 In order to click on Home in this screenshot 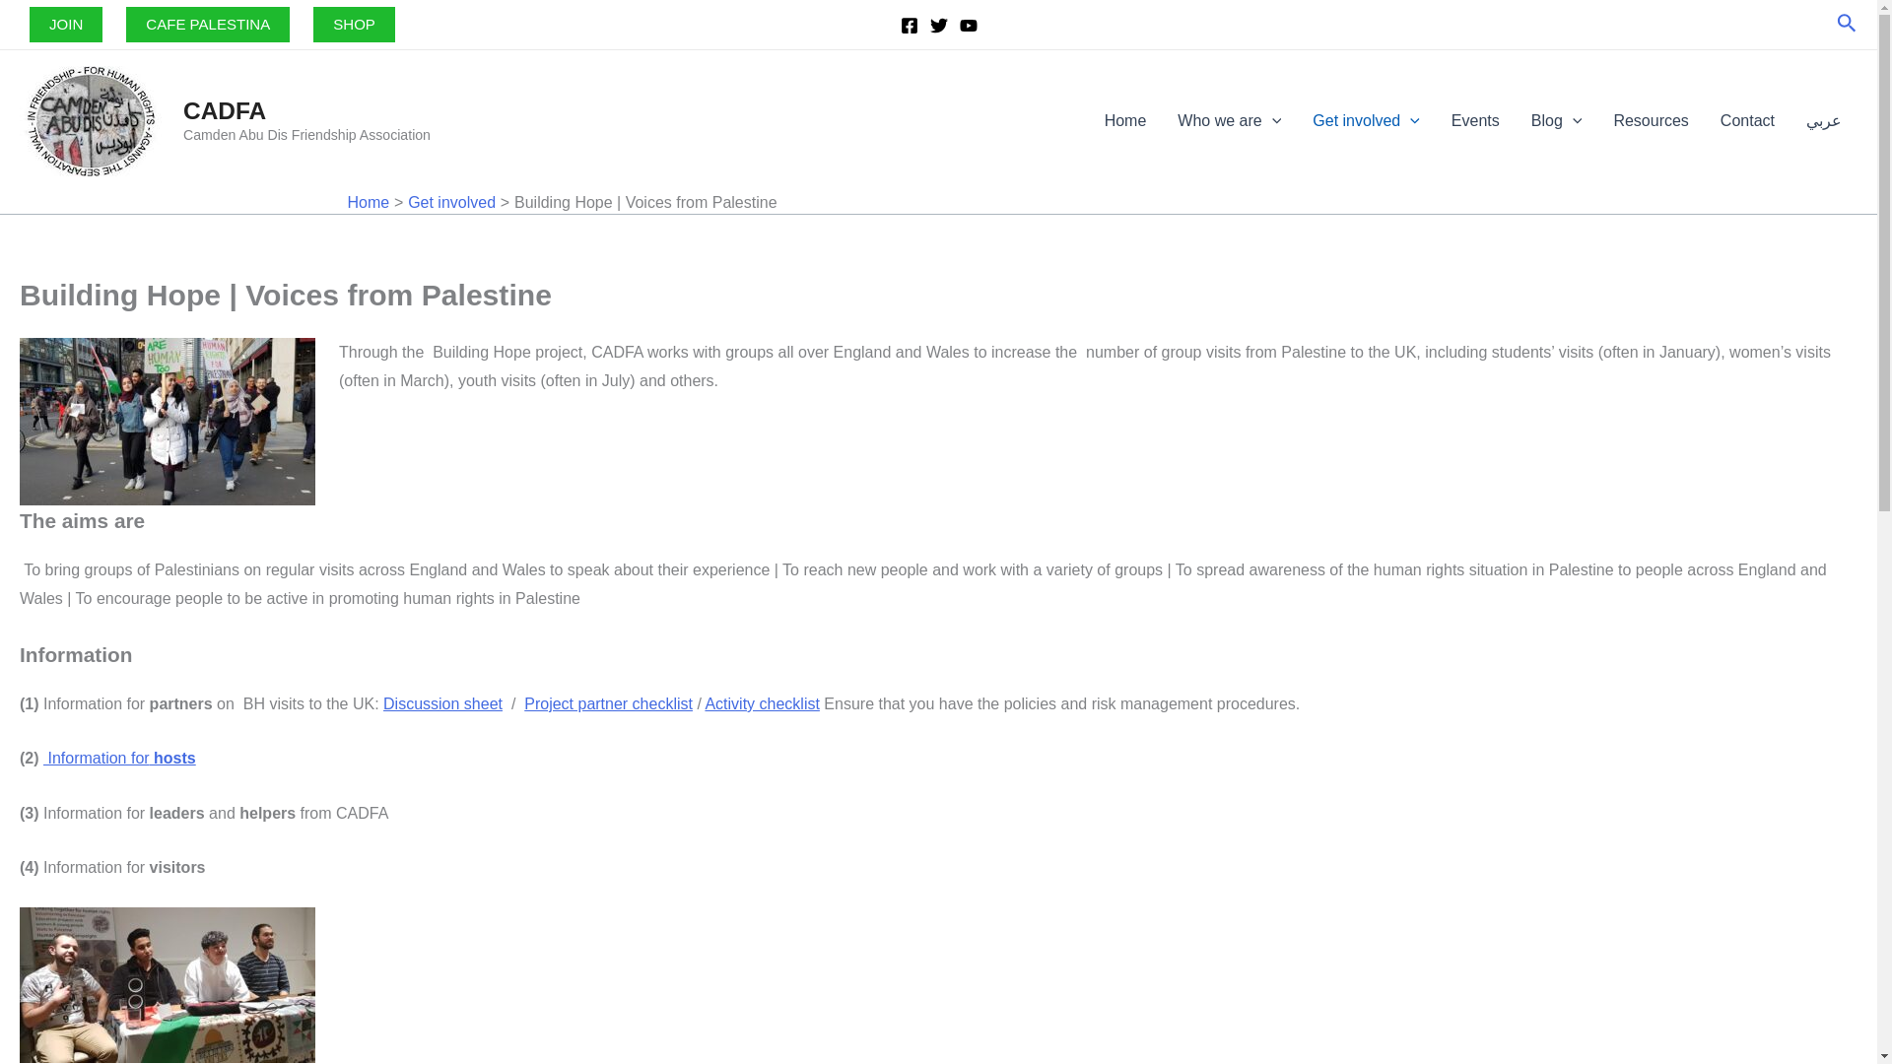, I will do `click(1125, 121)`.